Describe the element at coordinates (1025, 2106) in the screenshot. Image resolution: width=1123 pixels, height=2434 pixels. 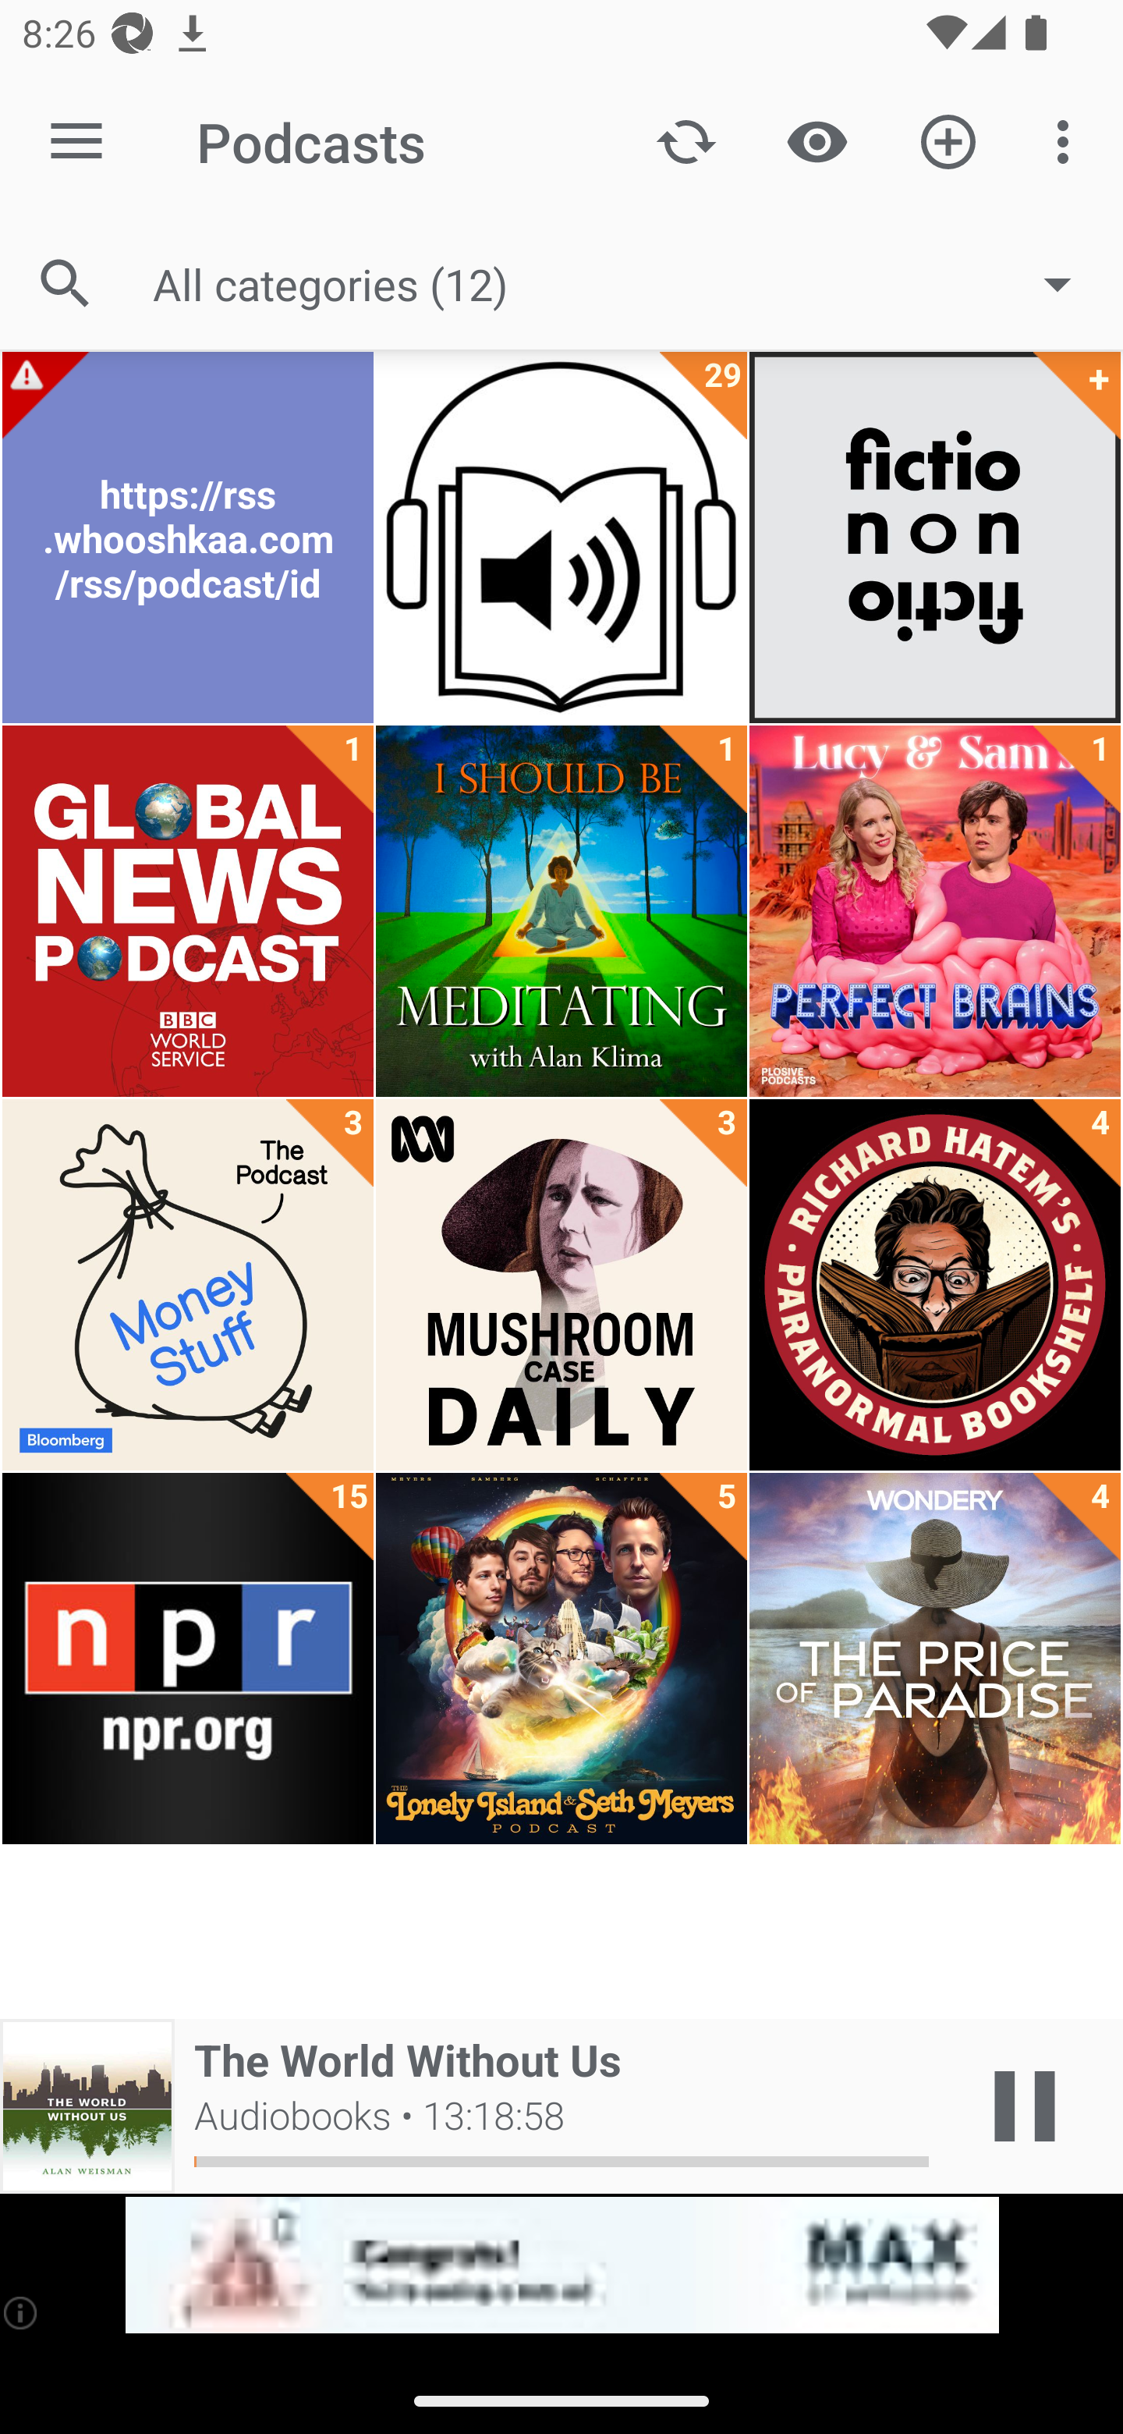
I see `Play / Pause` at that location.